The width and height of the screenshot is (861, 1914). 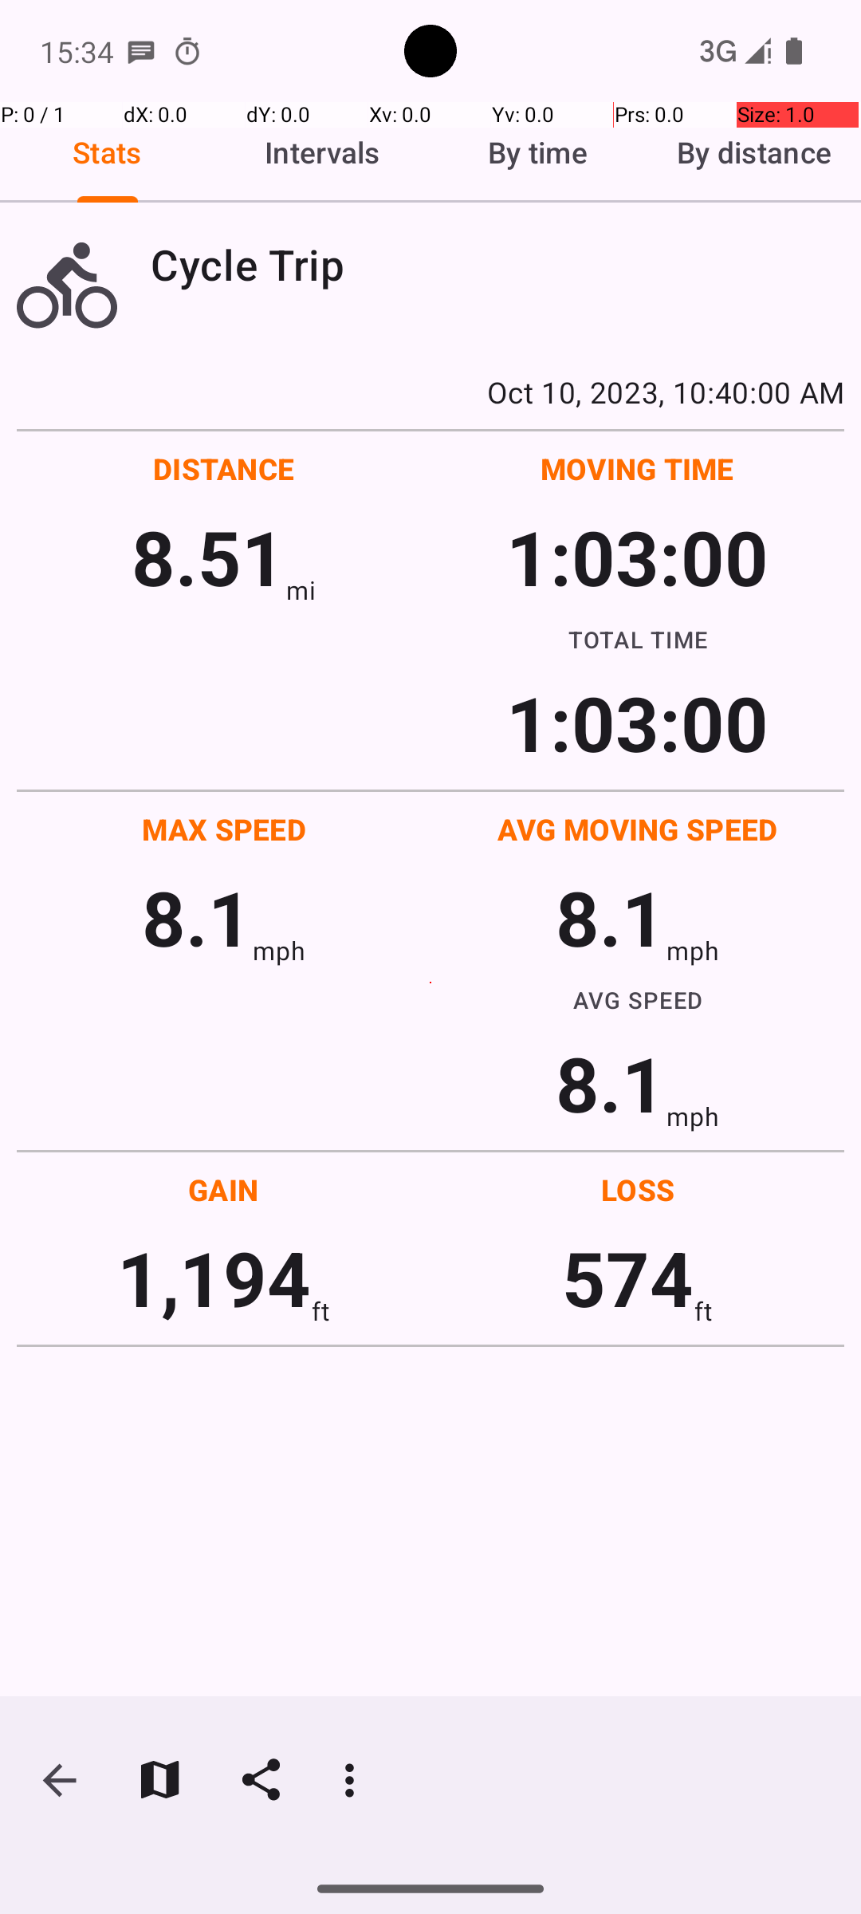 What do you see at coordinates (214, 1278) in the screenshot?
I see `1,194` at bounding box center [214, 1278].